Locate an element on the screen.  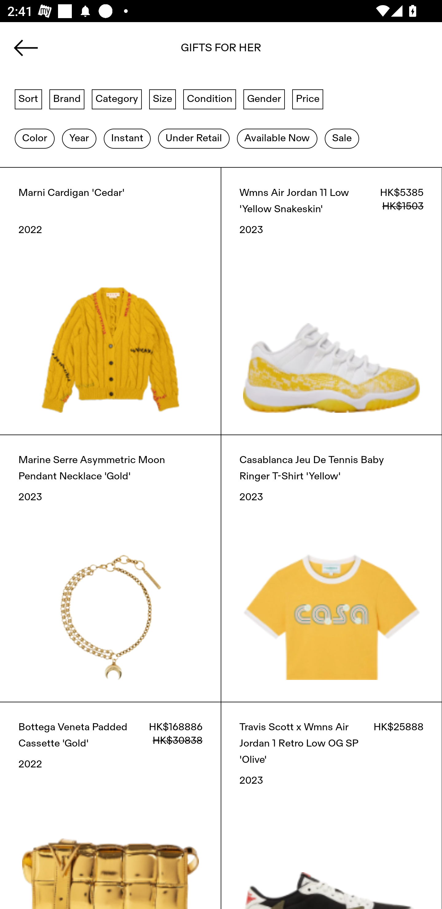
Size is located at coordinates (163, 99).